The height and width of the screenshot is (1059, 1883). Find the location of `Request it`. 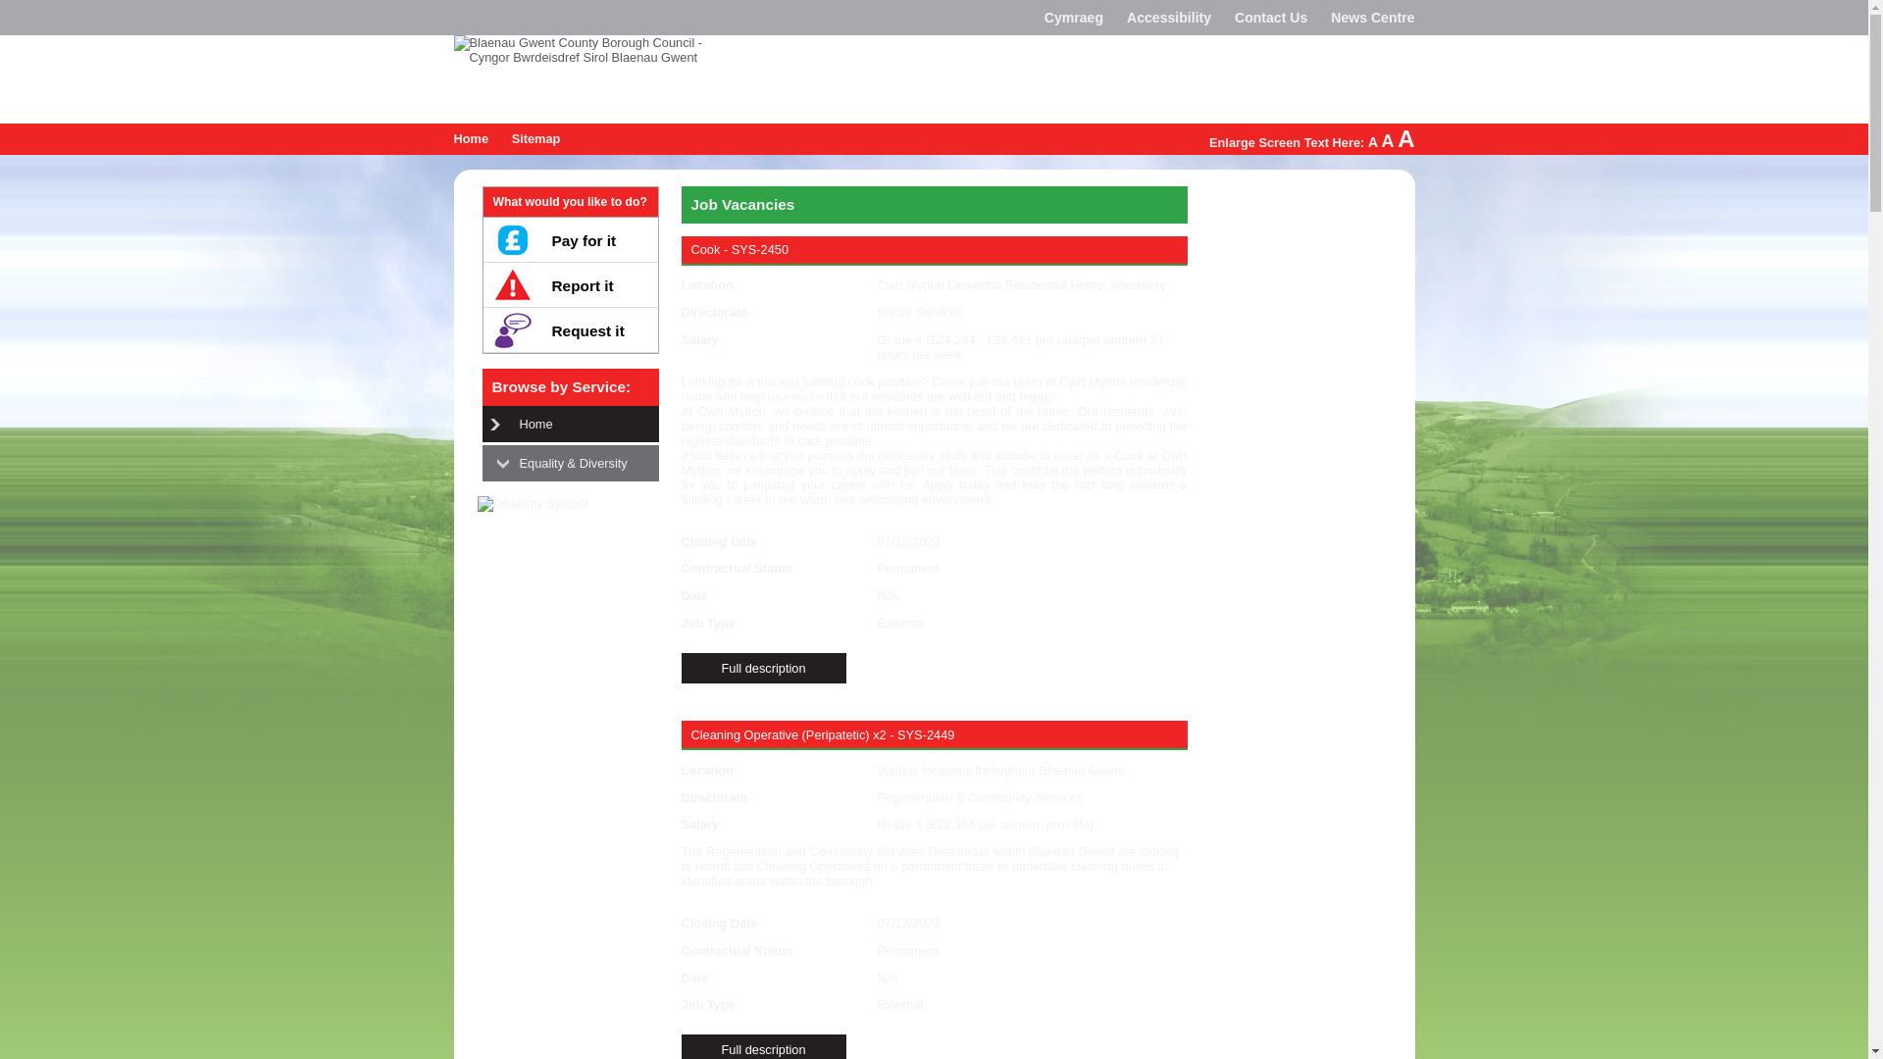

Request it is located at coordinates (569, 330).